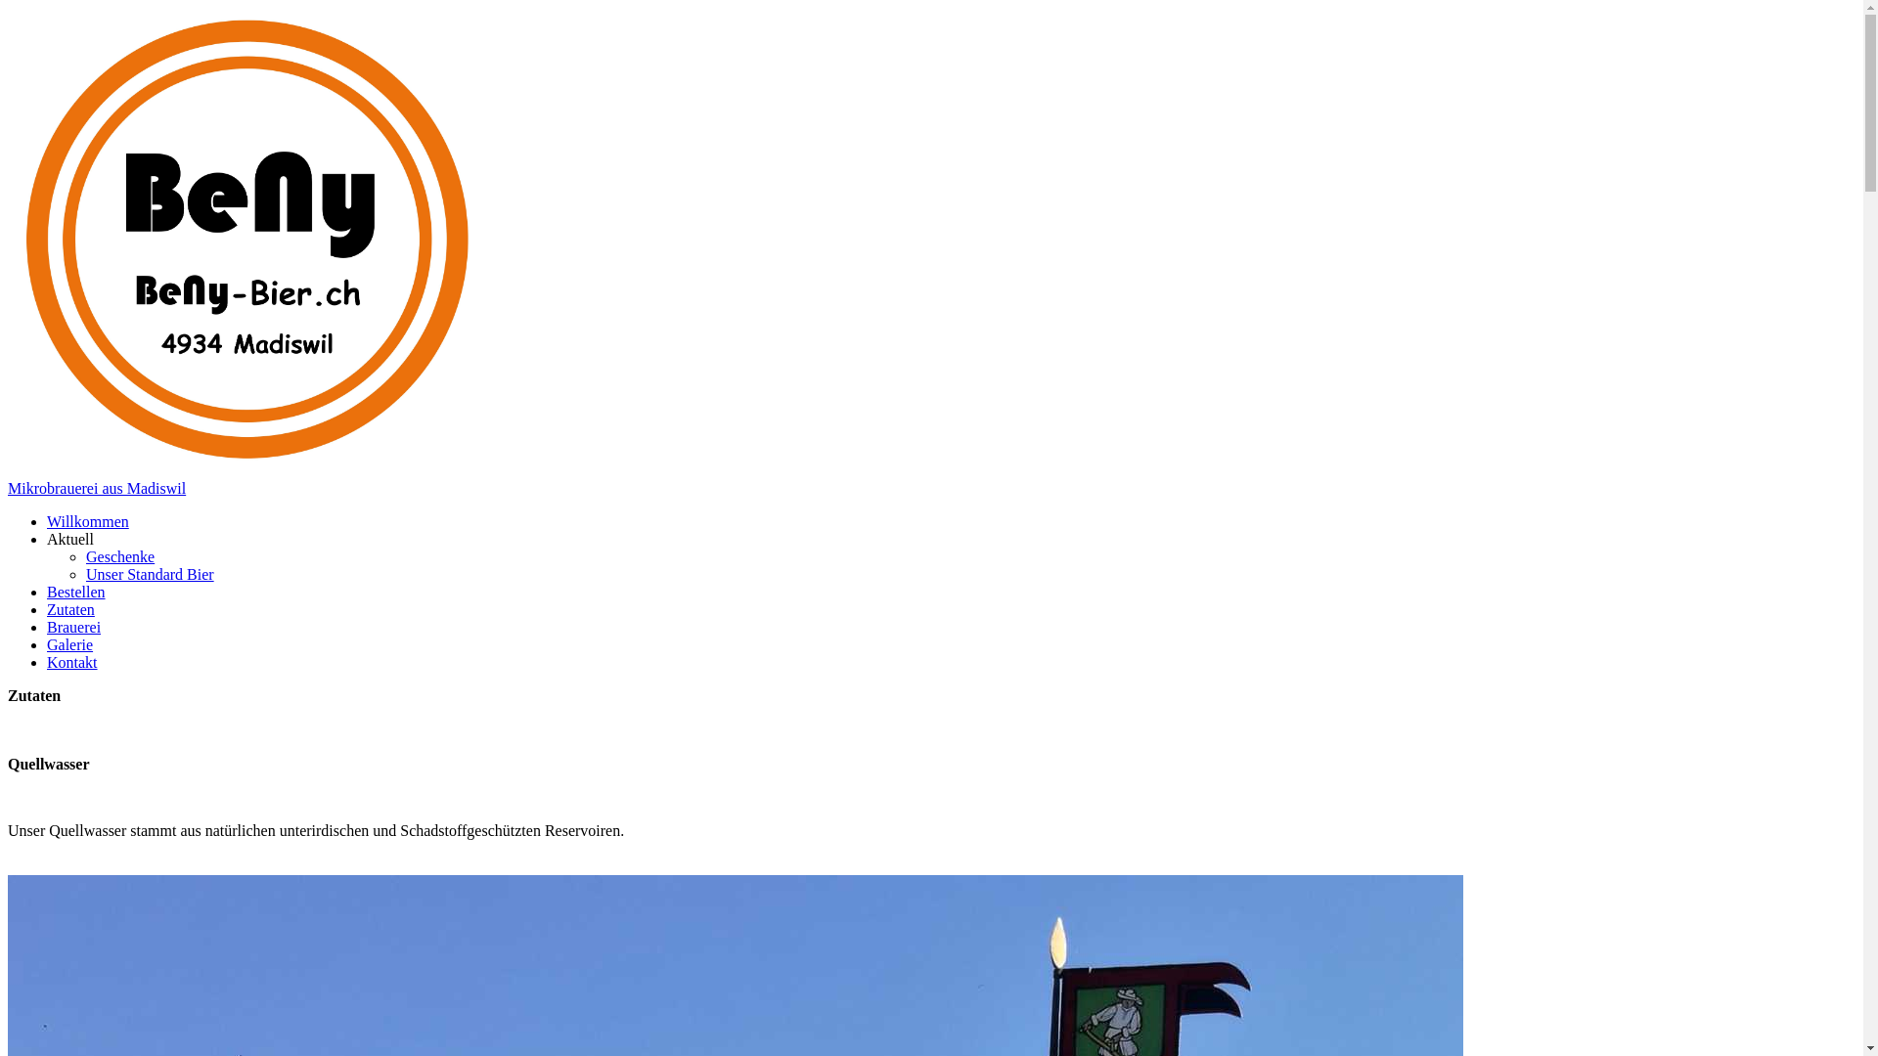  Describe the element at coordinates (88, 520) in the screenshot. I see `Willkommen` at that location.